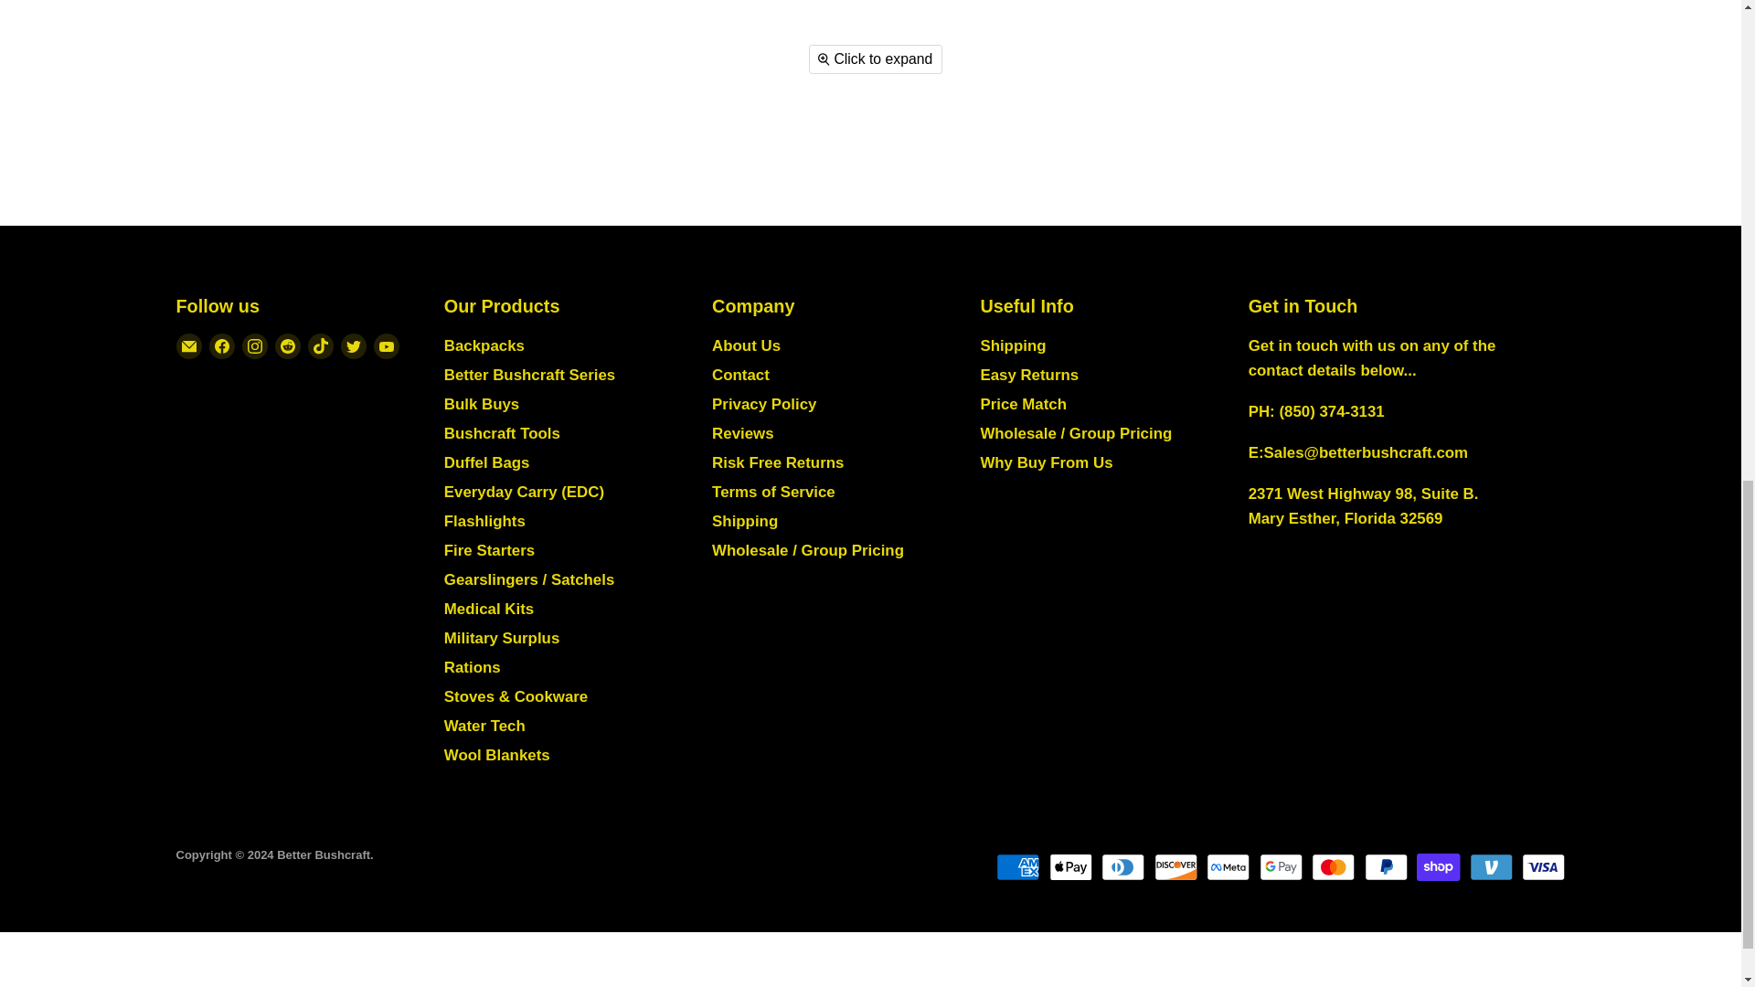 The image size is (1755, 987). I want to click on Instagram, so click(253, 345).